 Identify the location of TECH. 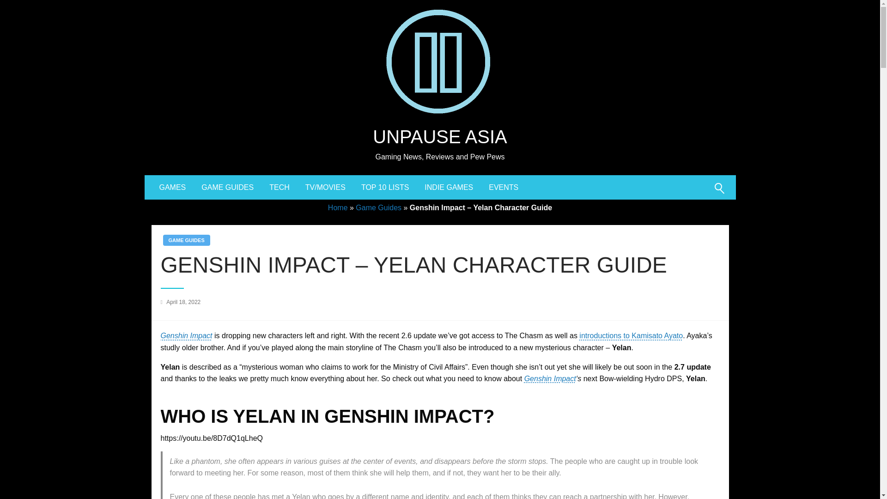
(279, 188).